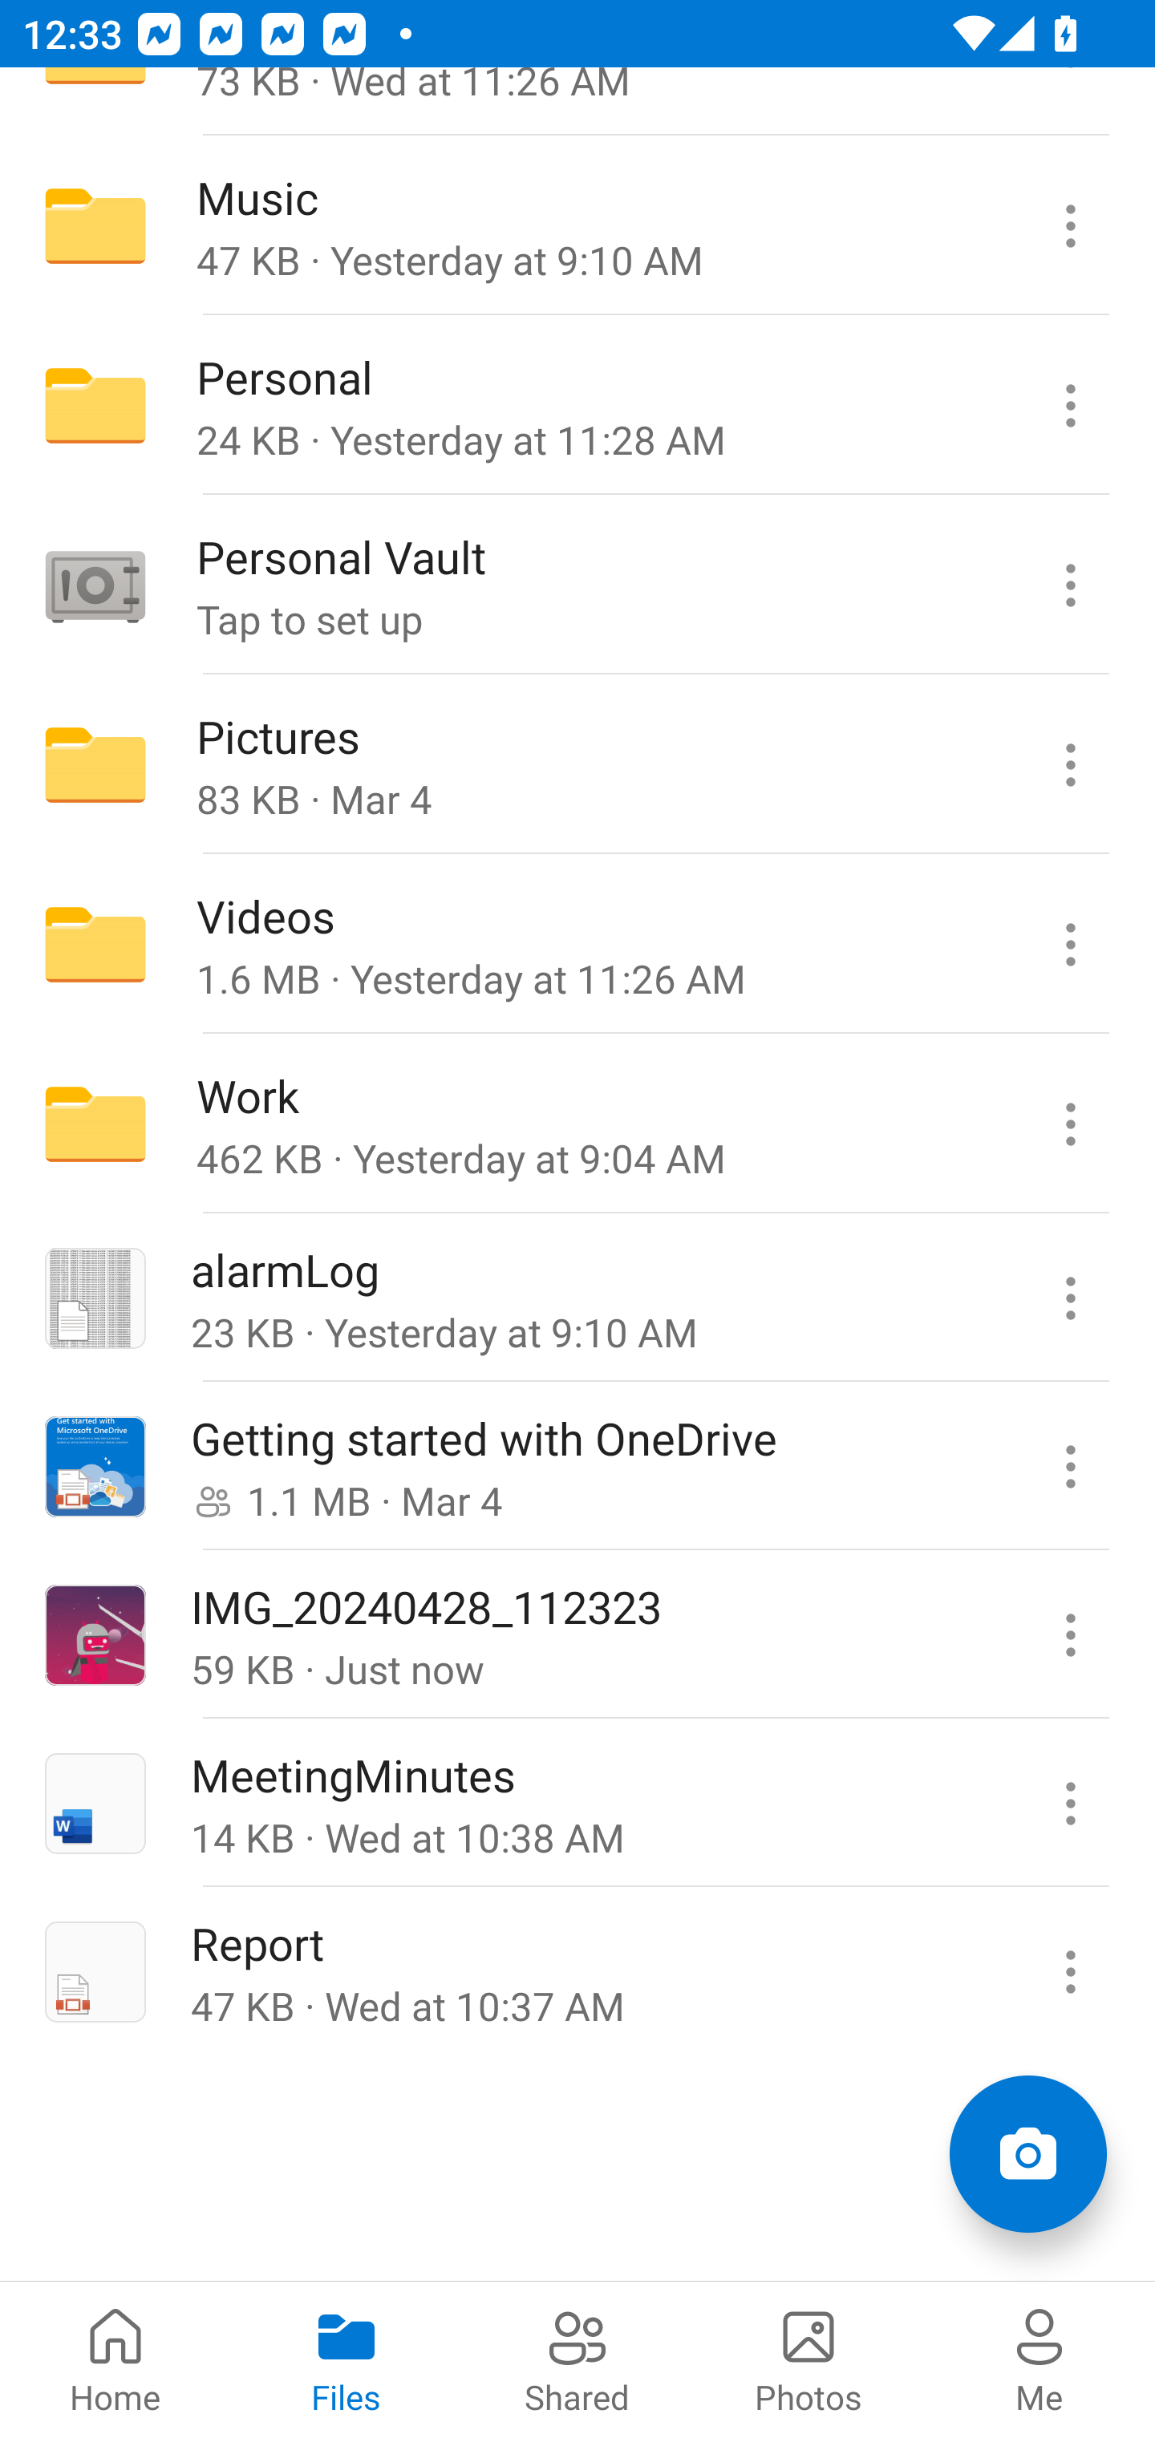 The height and width of the screenshot is (2438, 1155). Describe the element at coordinates (1070, 1298) in the screenshot. I see `alarmLog commands` at that location.